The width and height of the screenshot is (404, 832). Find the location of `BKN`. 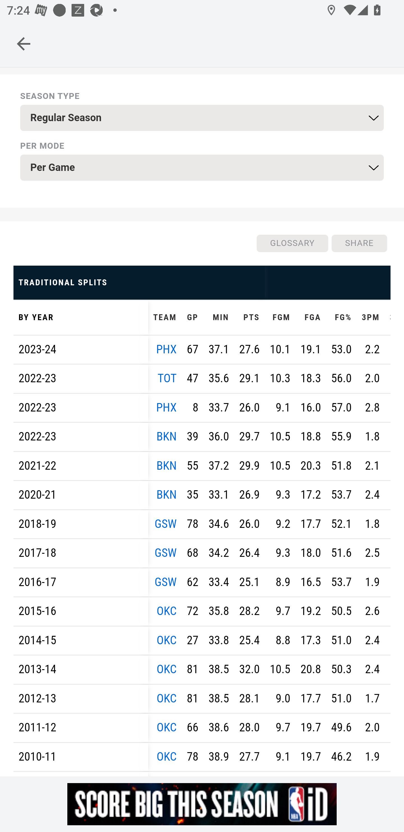

BKN is located at coordinates (166, 437).